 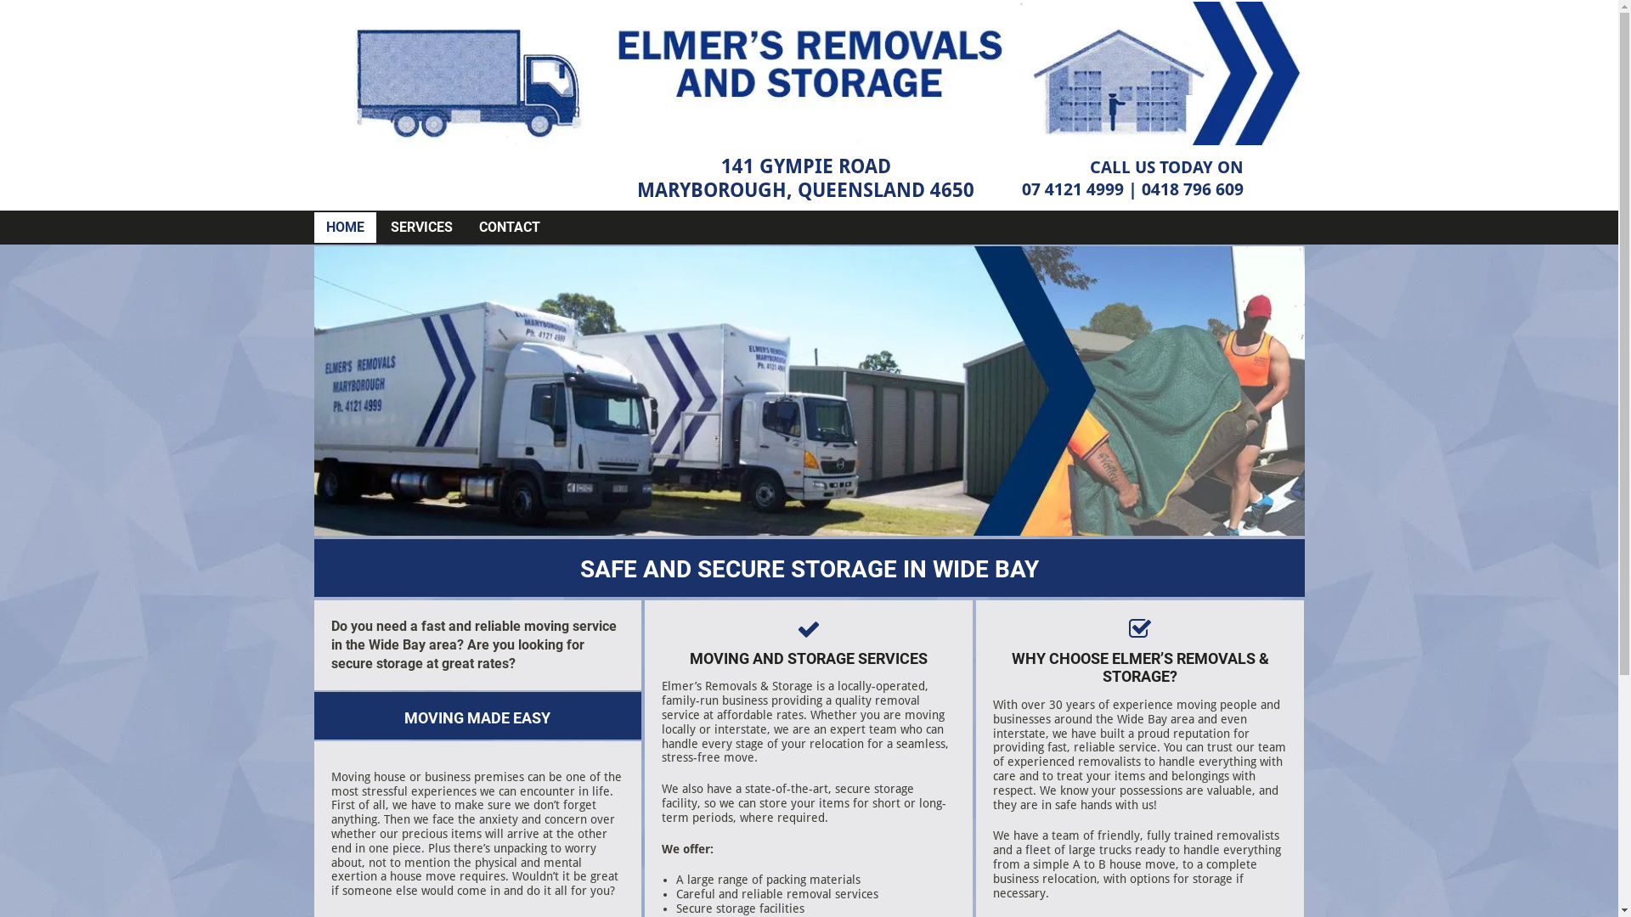 What do you see at coordinates (1193, 189) in the screenshot?
I see `0418 796 609` at bounding box center [1193, 189].